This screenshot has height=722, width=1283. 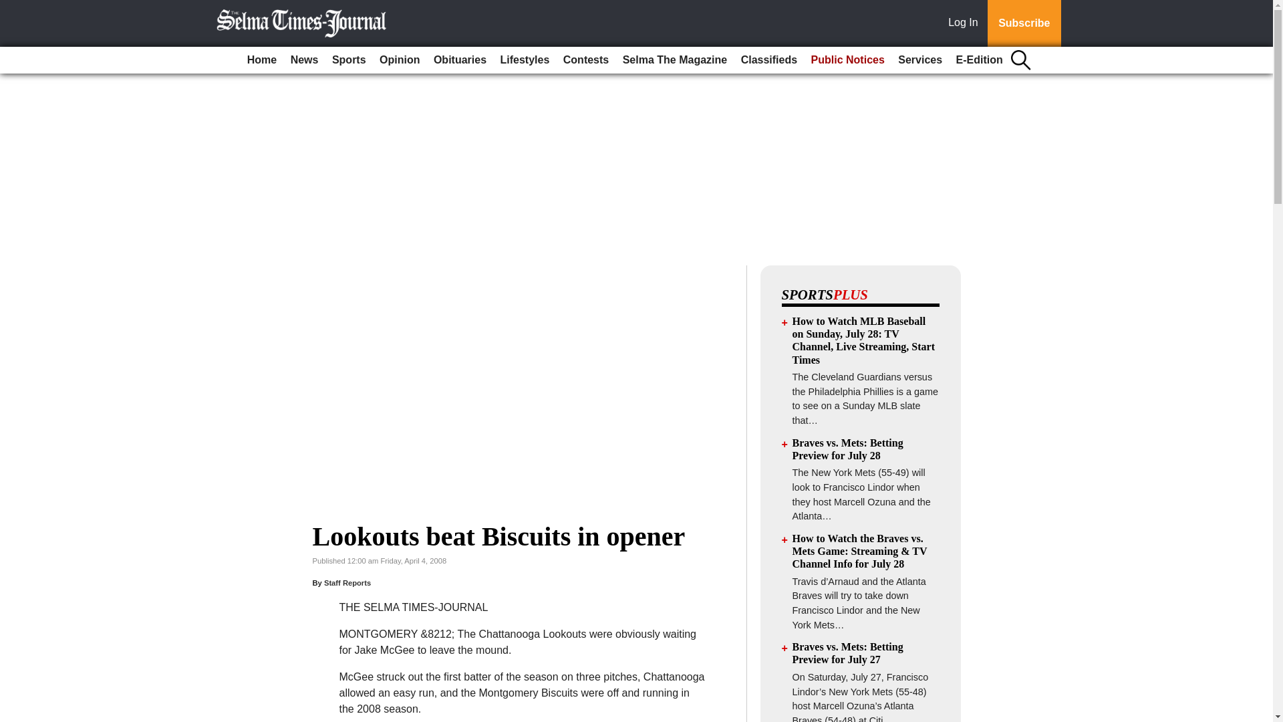 What do you see at coordinates (980, 60) in the screenshot?
I see `E-Edition` at bounding box center [980, 60].